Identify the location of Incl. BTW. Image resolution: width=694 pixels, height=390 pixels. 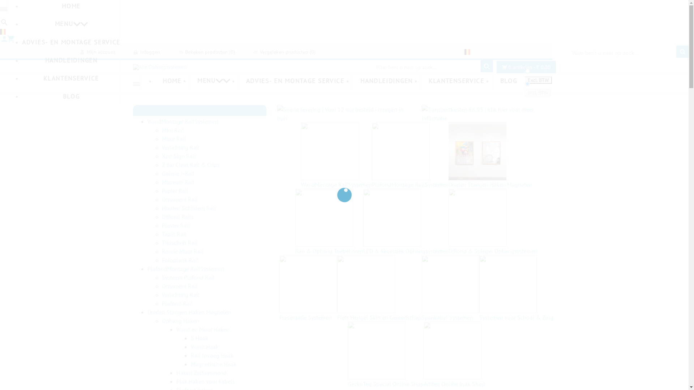
(538, 93).